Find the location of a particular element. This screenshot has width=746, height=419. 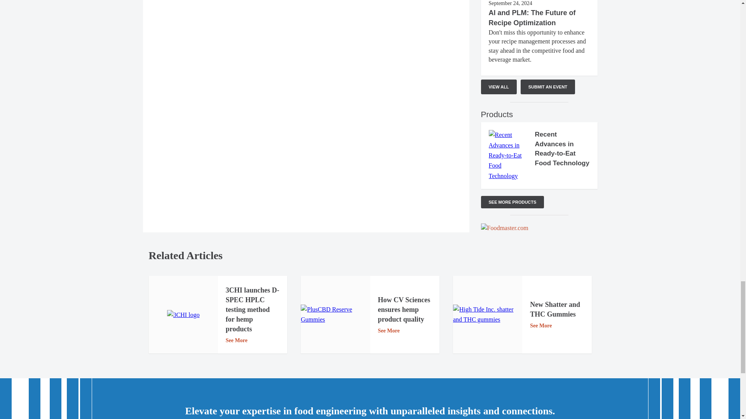

PlusCBD Reserve Gummies is located at coordinates (335, 315).